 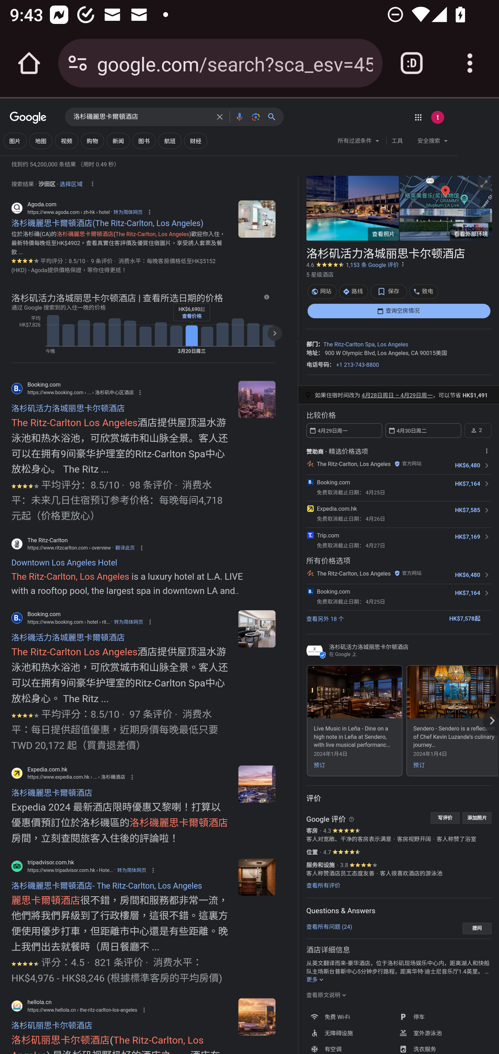 I want to click on 工具, so click(x=397, y=141).